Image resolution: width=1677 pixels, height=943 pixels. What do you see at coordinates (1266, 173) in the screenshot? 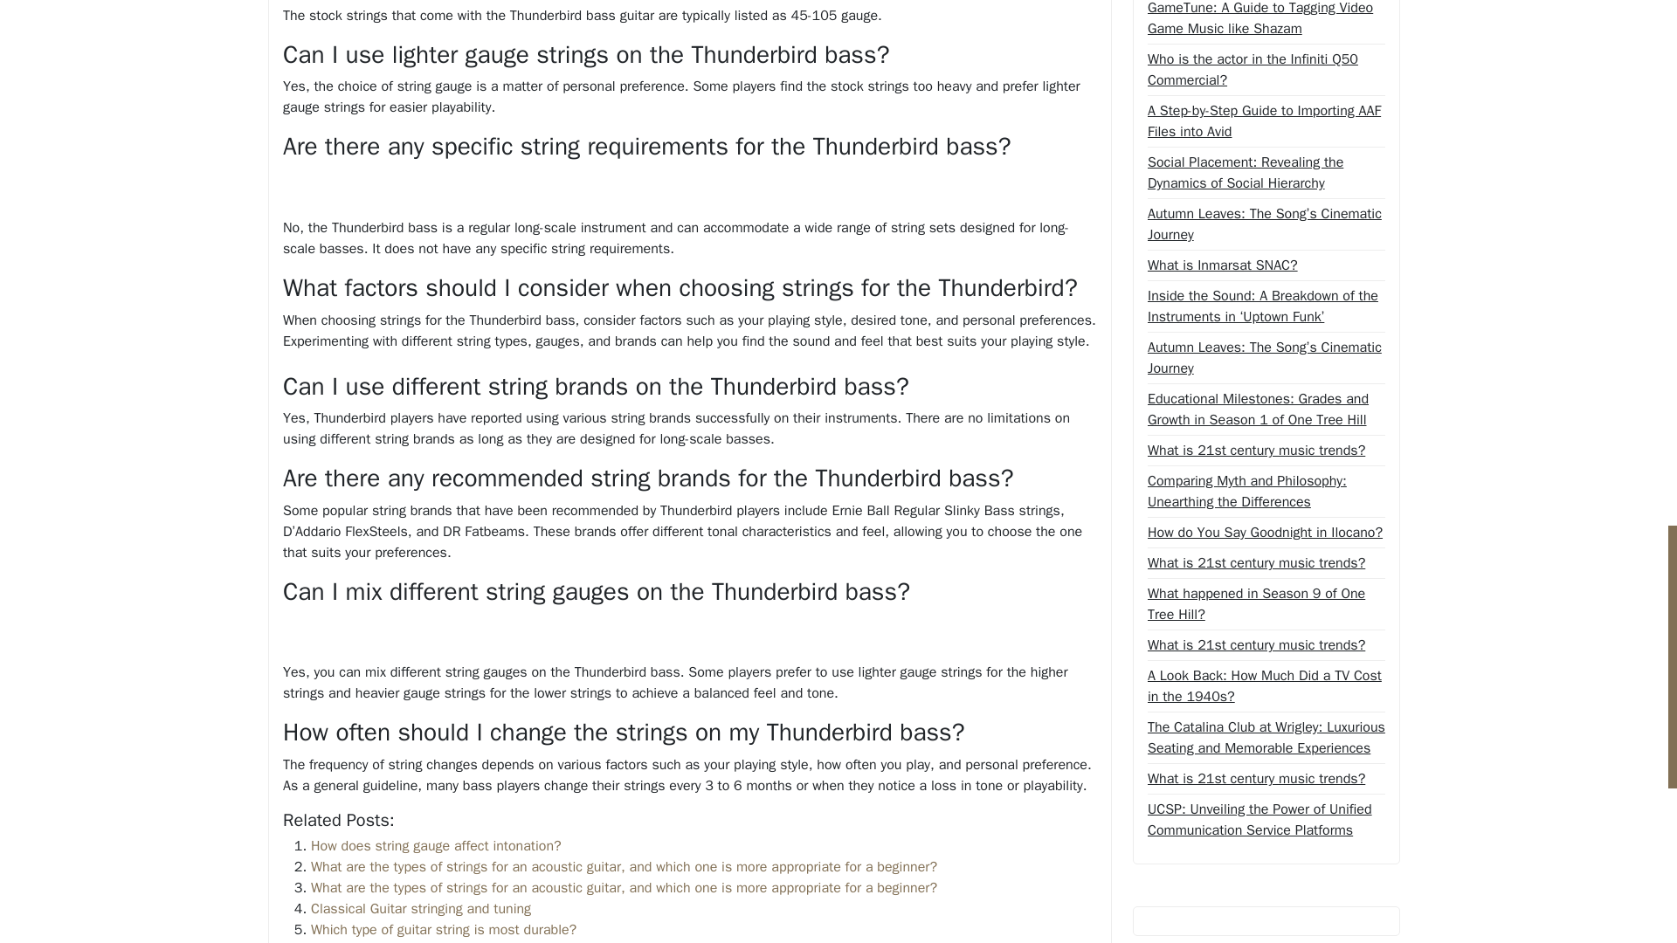
I see `Social Placement: Revealing the Dynamics of Social Hierarchy` at bounding box center [1266, 173].